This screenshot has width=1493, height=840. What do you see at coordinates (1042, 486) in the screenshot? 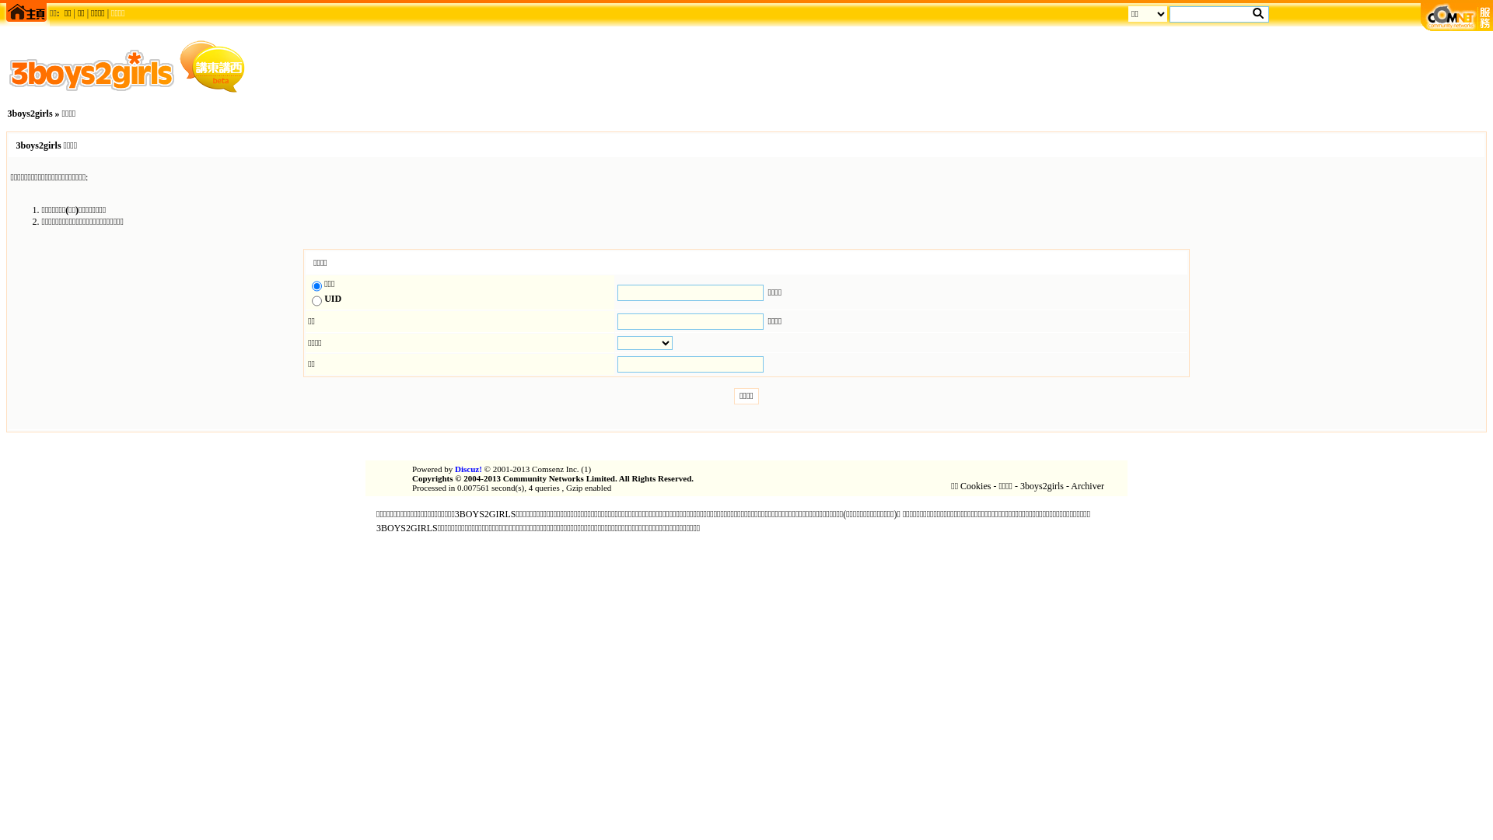
I see `3boys2girls` at bounding box center [1042, 486].